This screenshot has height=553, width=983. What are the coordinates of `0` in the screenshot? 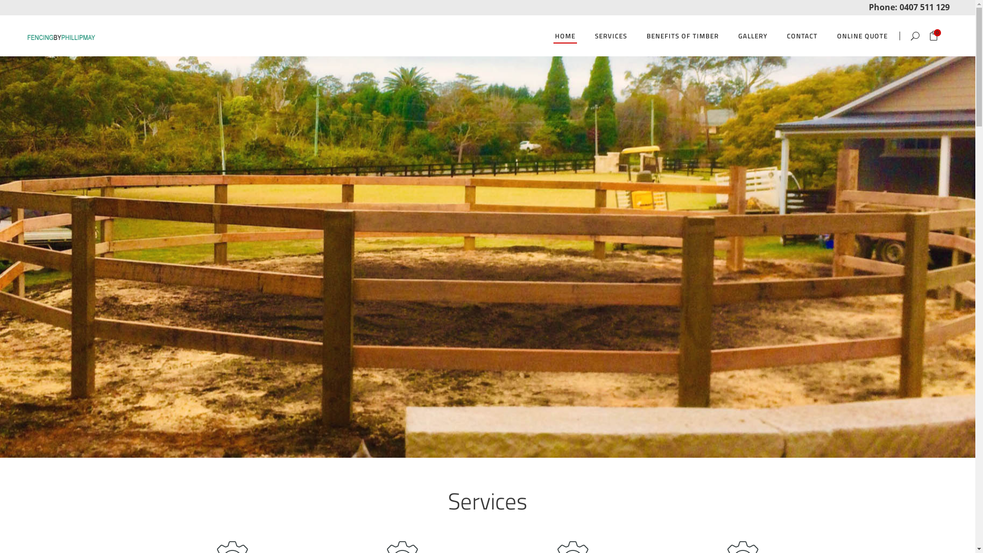 It's located at (934, 37).